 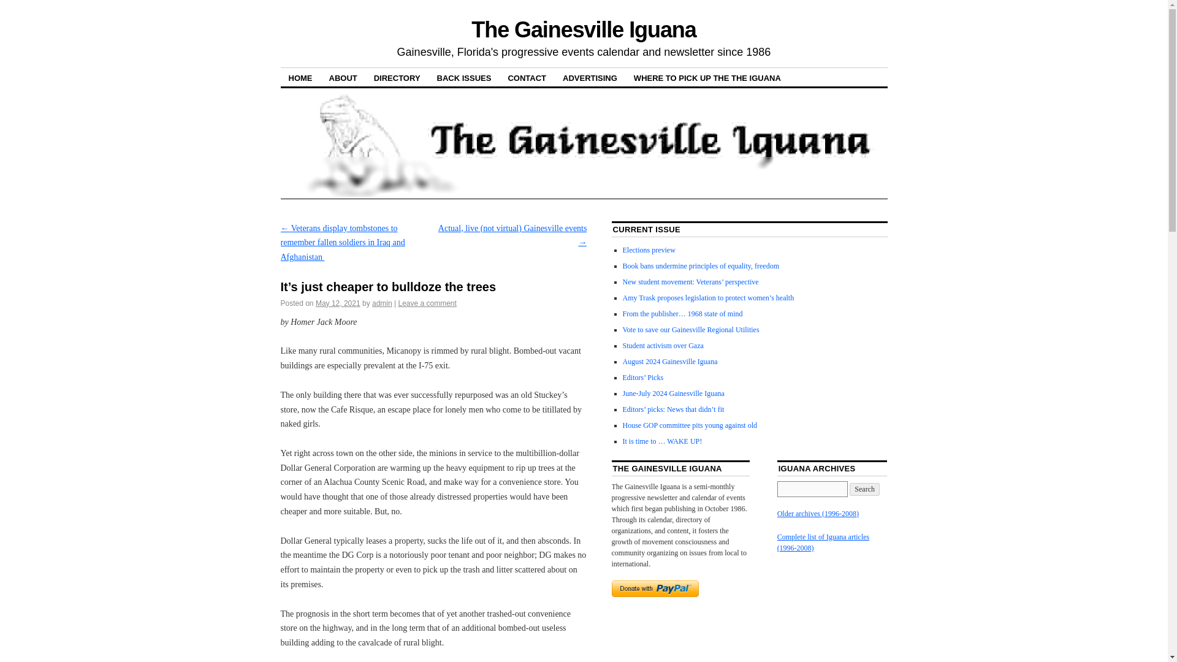 What do you see at coordinates (690, 425) in the screenshot?
I see `House GOP committee pits young against old` at bounding box center [690, 425].